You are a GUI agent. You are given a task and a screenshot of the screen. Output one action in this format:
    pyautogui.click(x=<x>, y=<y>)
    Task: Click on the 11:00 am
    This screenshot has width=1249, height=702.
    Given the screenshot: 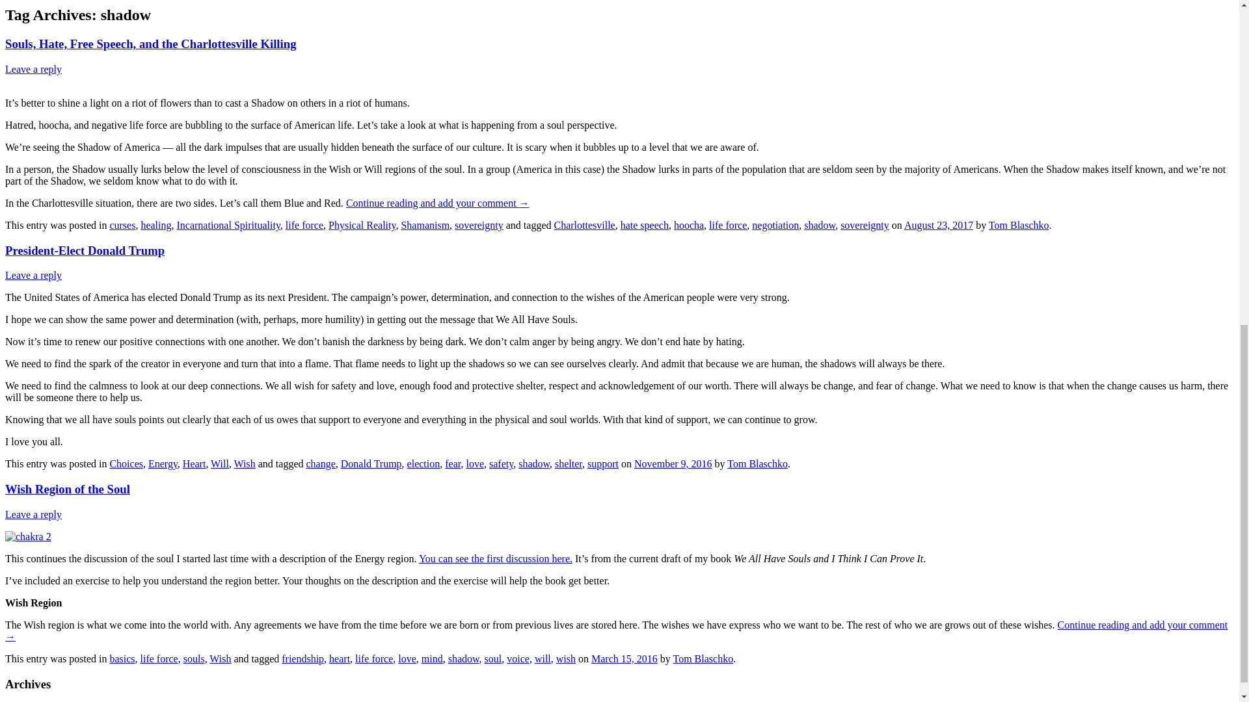 What is the action you would take?
    pyautogui.click(x=938, y=225)
    